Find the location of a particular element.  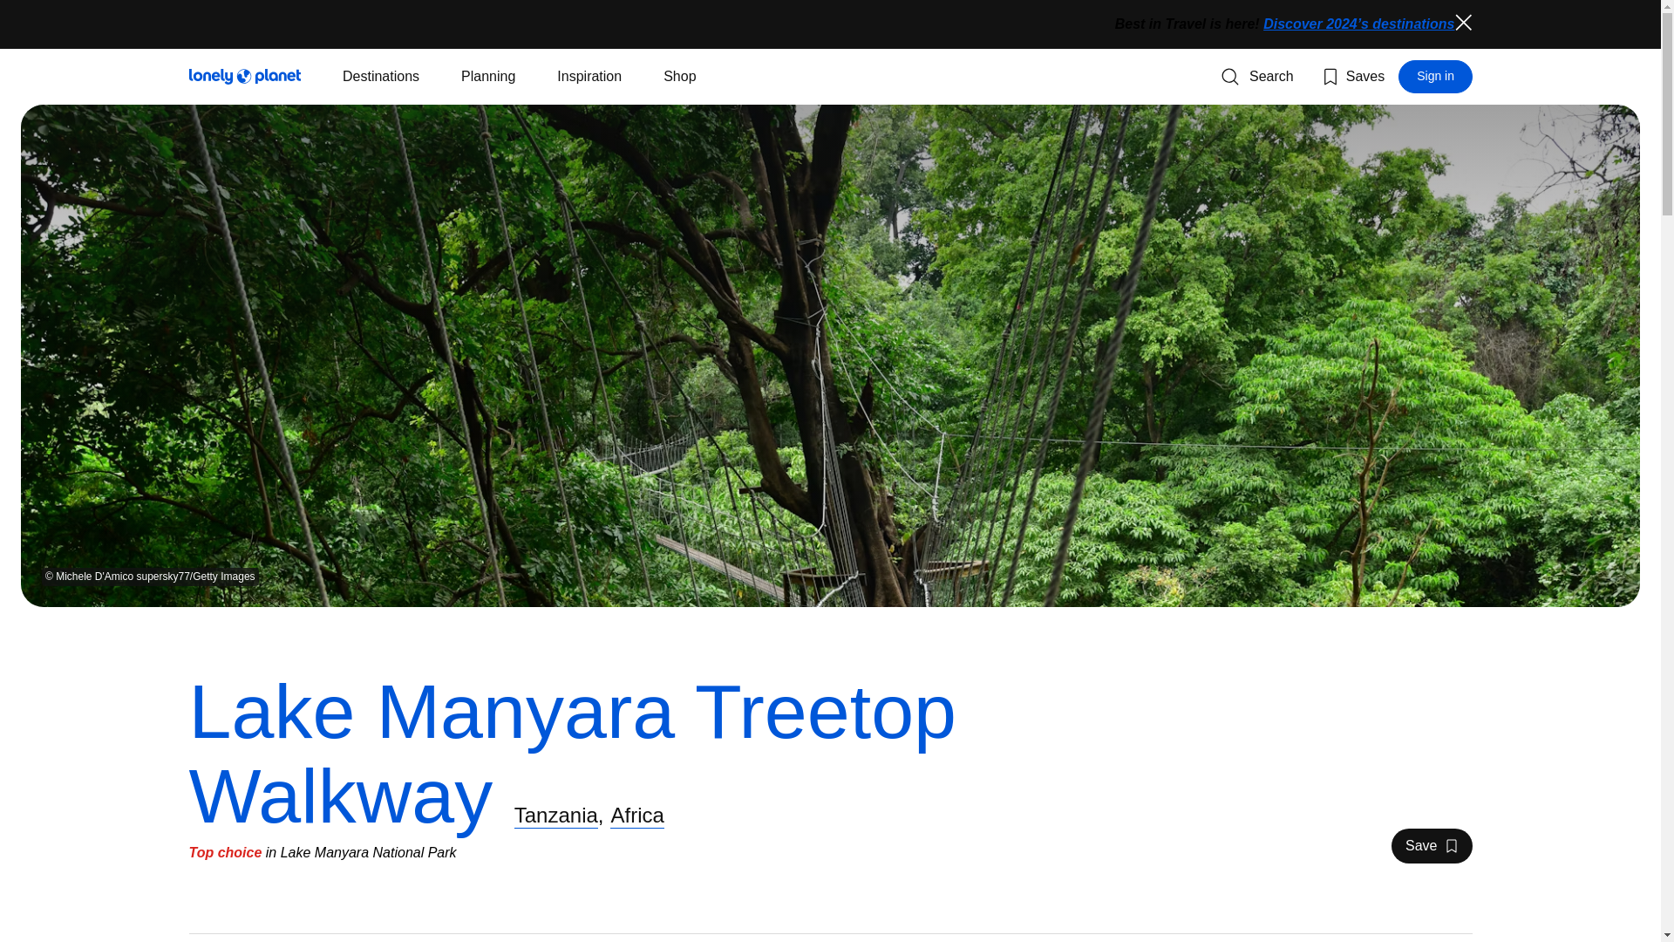

Search is located at coordinates (1257, 77).